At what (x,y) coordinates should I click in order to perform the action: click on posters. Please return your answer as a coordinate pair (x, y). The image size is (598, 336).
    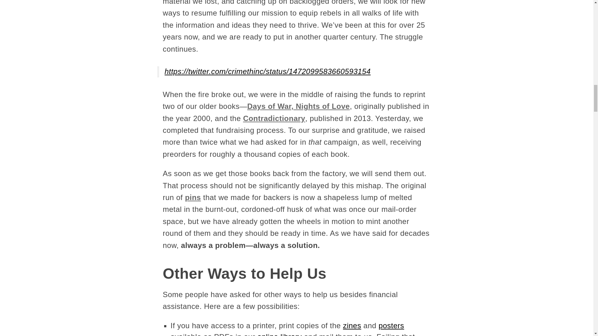
    Looking at the image, I should click on (391, 325).